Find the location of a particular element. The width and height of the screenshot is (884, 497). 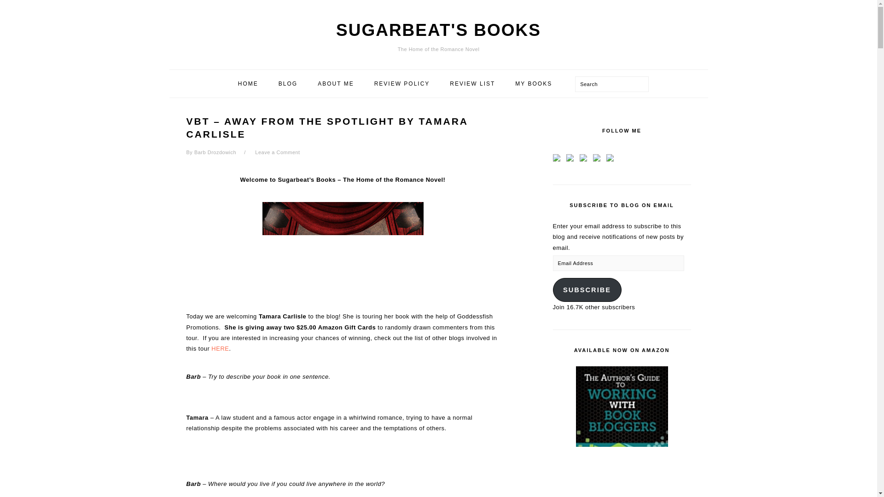

Follow us on Twitter is located at coordinates (572, 159).